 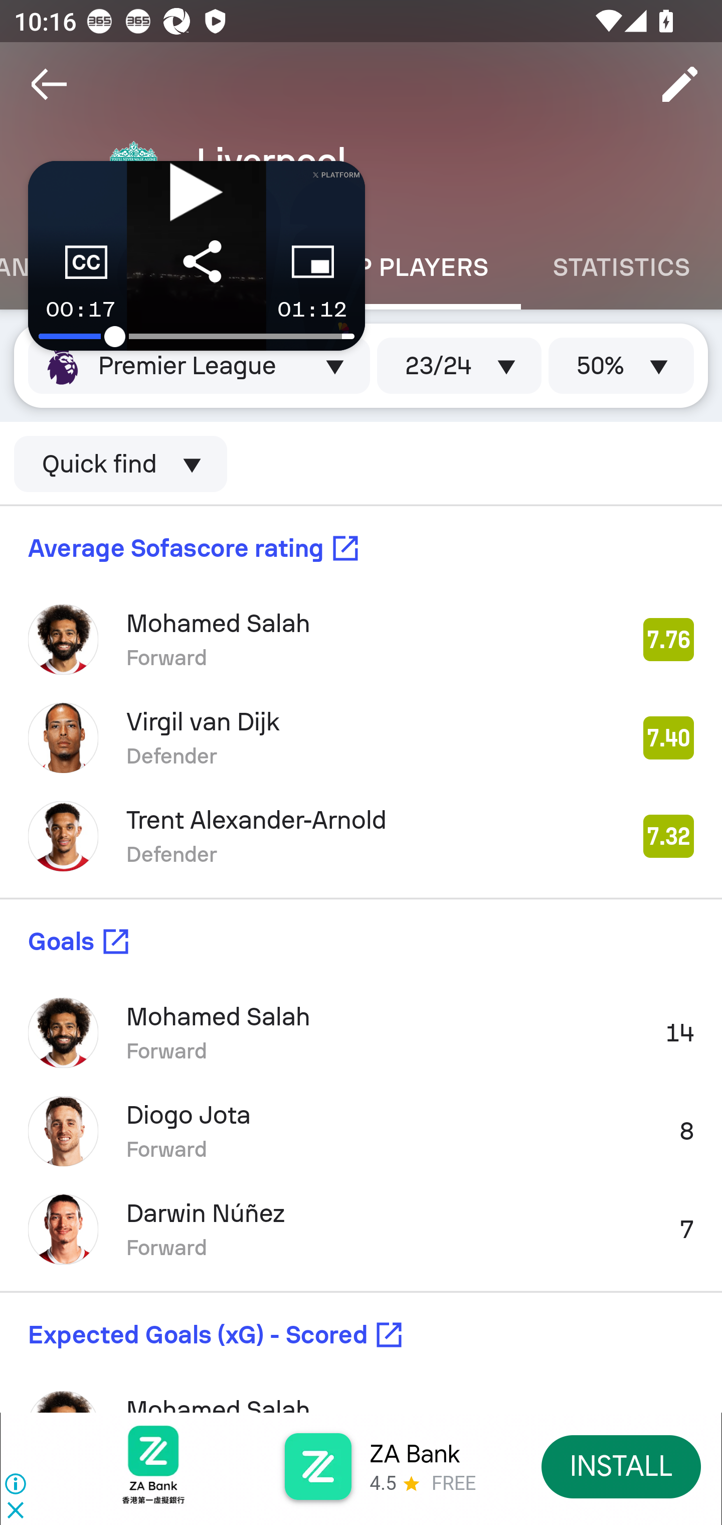 What do you see at coordinates (361, 1335) in the screenshot?
I see `Expected Goals (xG) - Scored` at bounding box center [361, 1335].